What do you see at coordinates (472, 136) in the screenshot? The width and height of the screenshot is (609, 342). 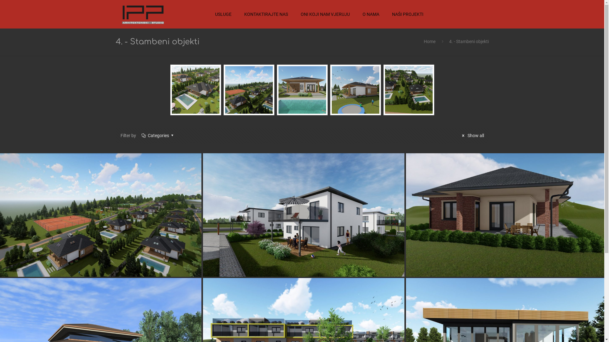 I see `Show all` at bounding box center [472, 136].